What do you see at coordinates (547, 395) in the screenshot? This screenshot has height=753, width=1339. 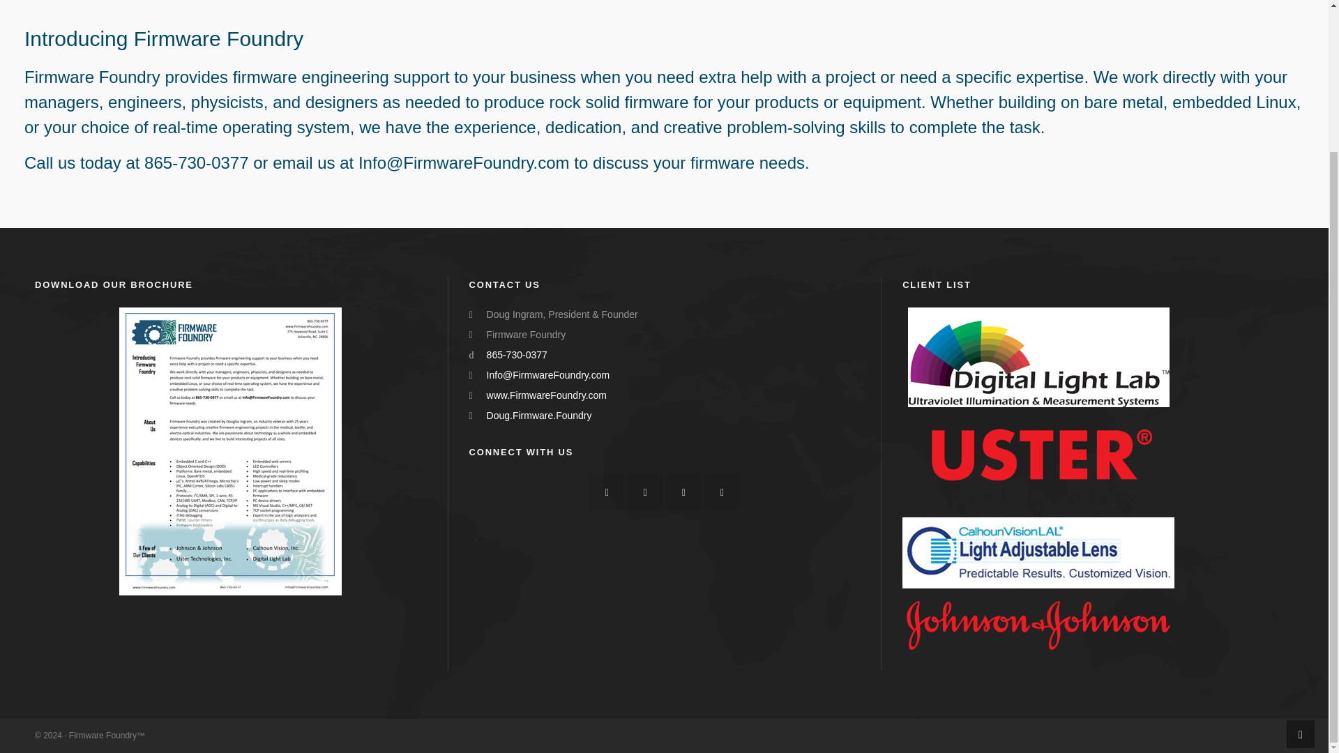 I see `www.FirmwareFoundry.com` at bounding box center [547, 395].